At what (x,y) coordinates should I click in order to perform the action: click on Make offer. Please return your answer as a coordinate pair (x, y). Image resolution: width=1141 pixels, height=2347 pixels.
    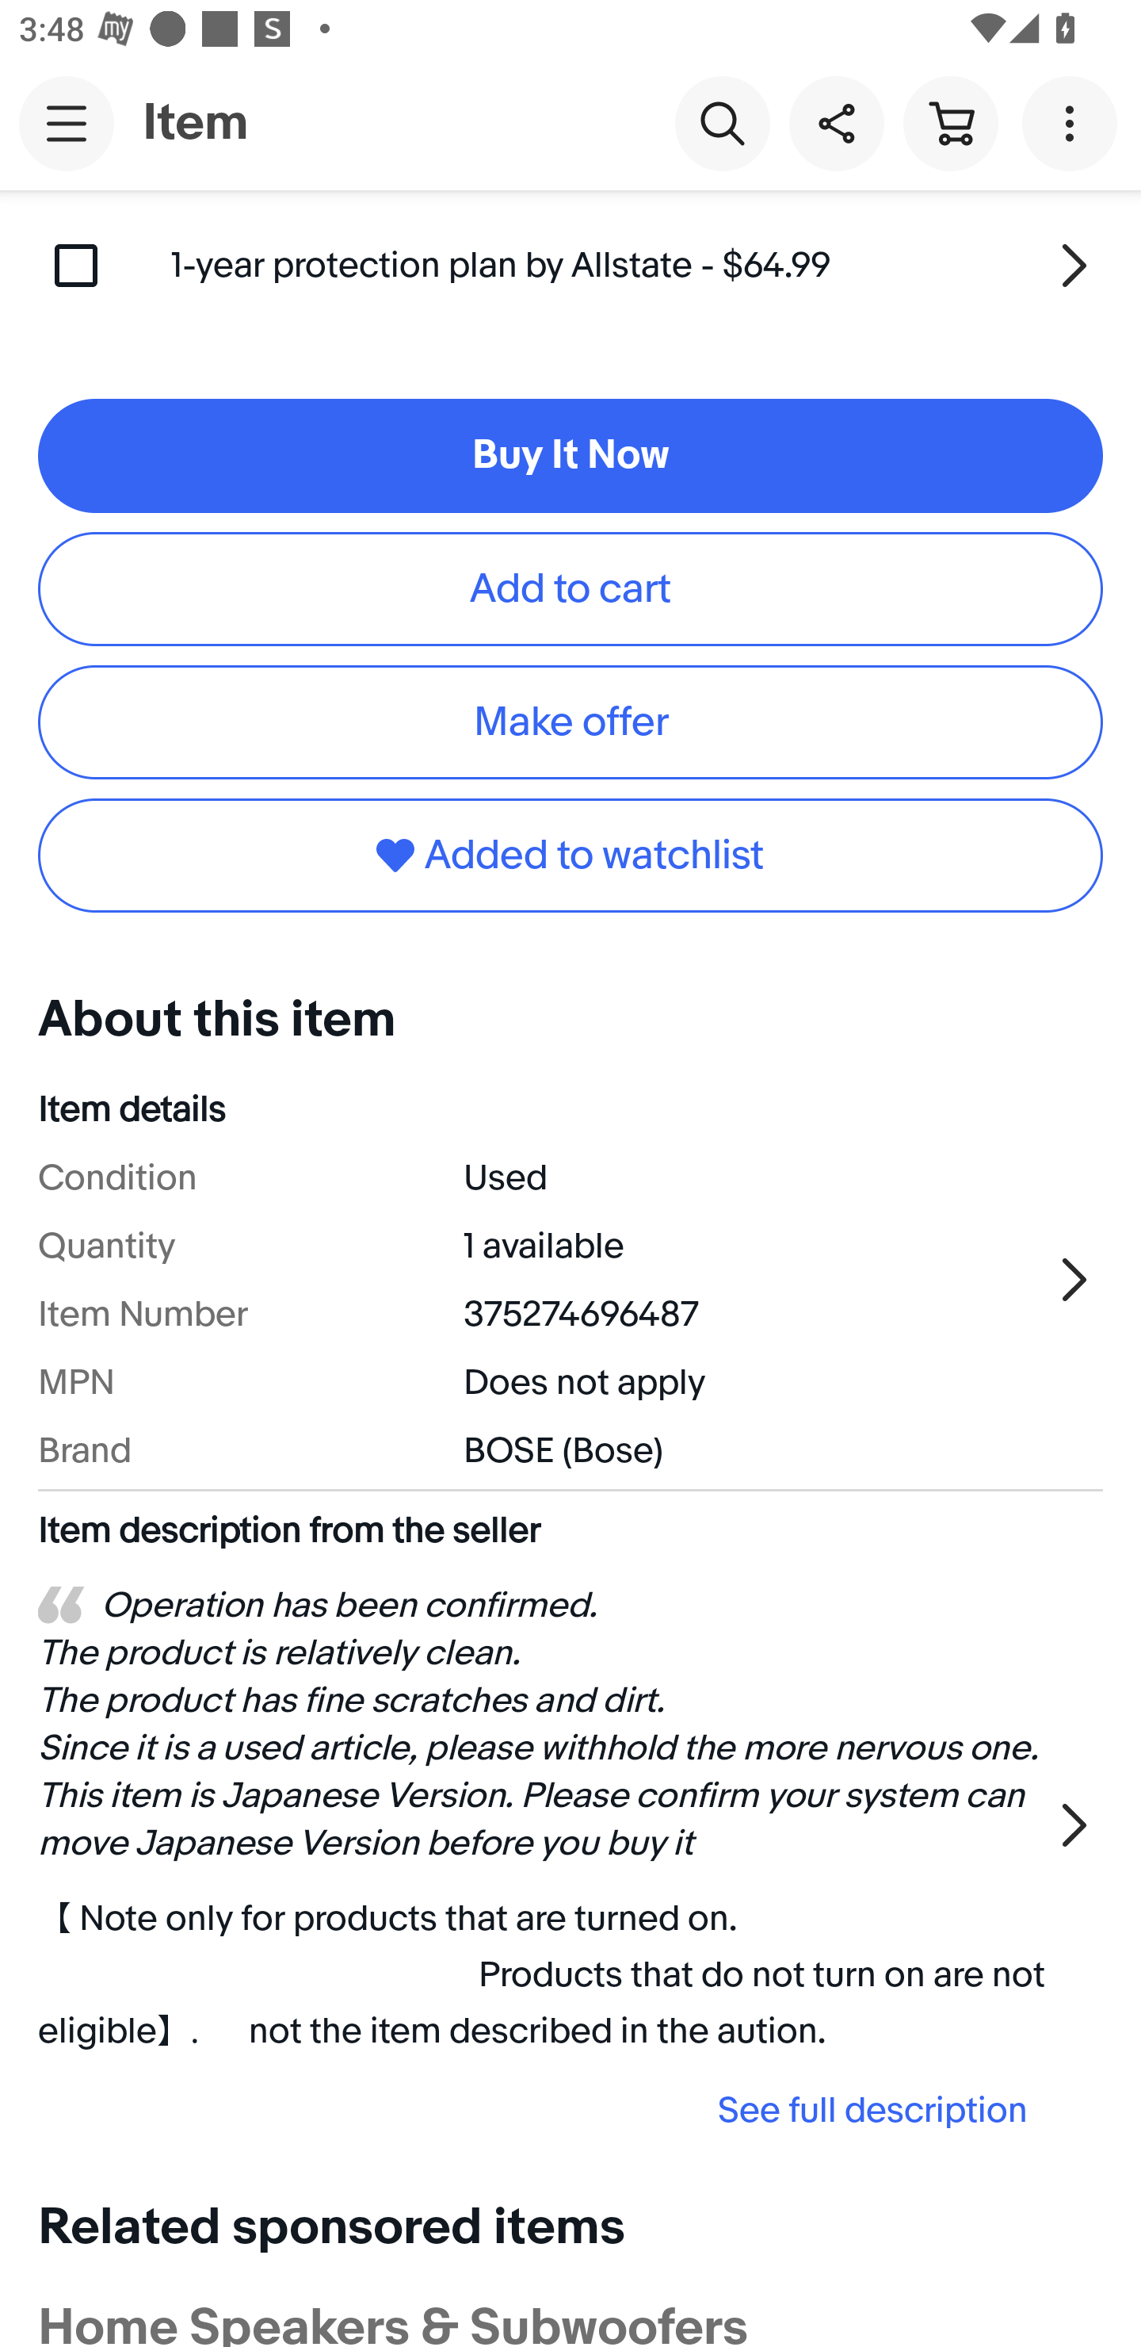
    Looking at the image, I should click on (570, 722).